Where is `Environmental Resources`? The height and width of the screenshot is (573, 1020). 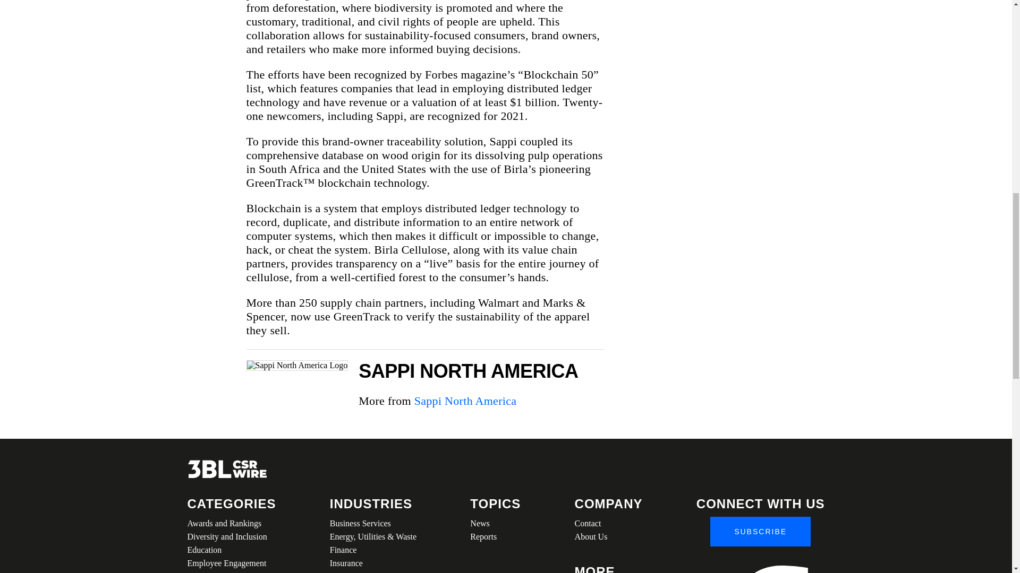
Environmental Resources is located at coordinates (231, 571).